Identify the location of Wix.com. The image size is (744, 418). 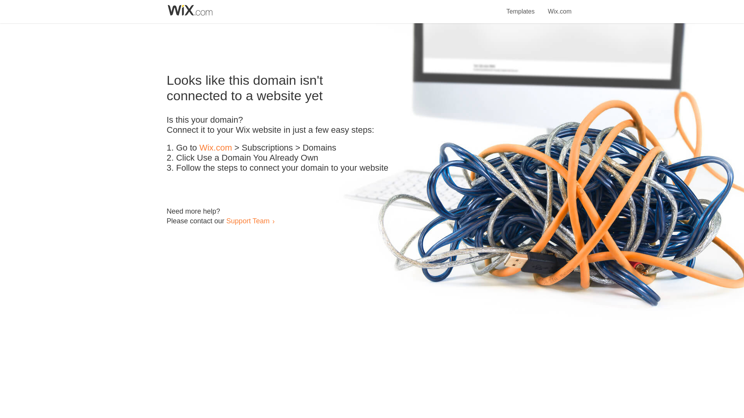
(215, 148).